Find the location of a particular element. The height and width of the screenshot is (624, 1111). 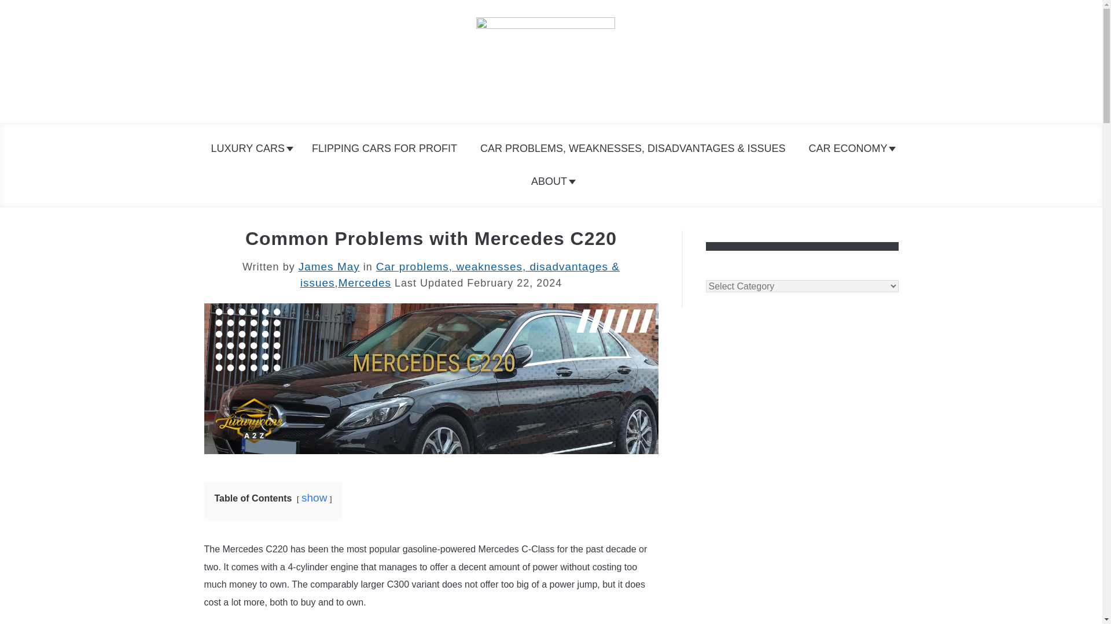

ABOUT is located at coordinates (551, 181).